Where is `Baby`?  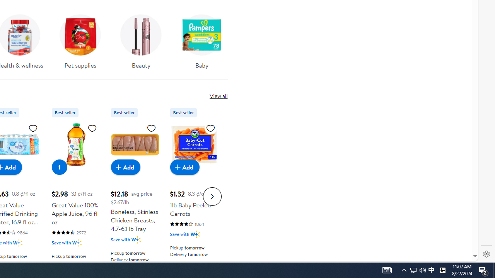 Baby is located at coordinates (201, 39).